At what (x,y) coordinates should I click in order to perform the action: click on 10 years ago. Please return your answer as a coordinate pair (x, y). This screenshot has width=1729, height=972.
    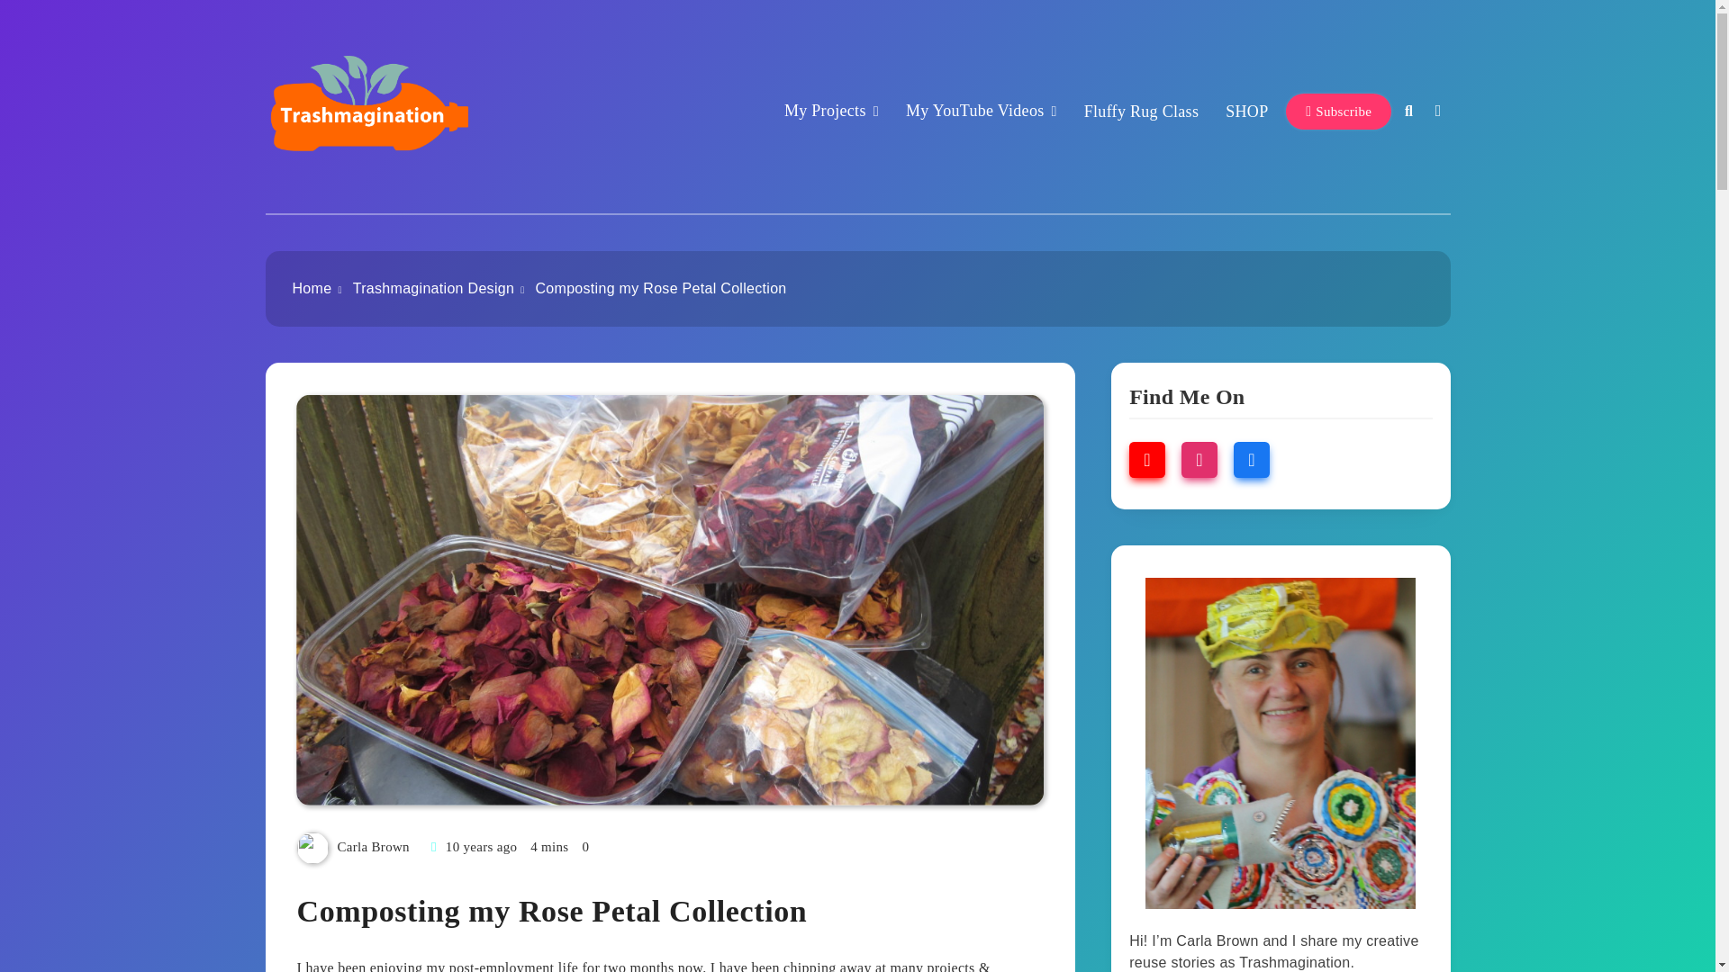
    Looking at the image, I should click on (481, 847).